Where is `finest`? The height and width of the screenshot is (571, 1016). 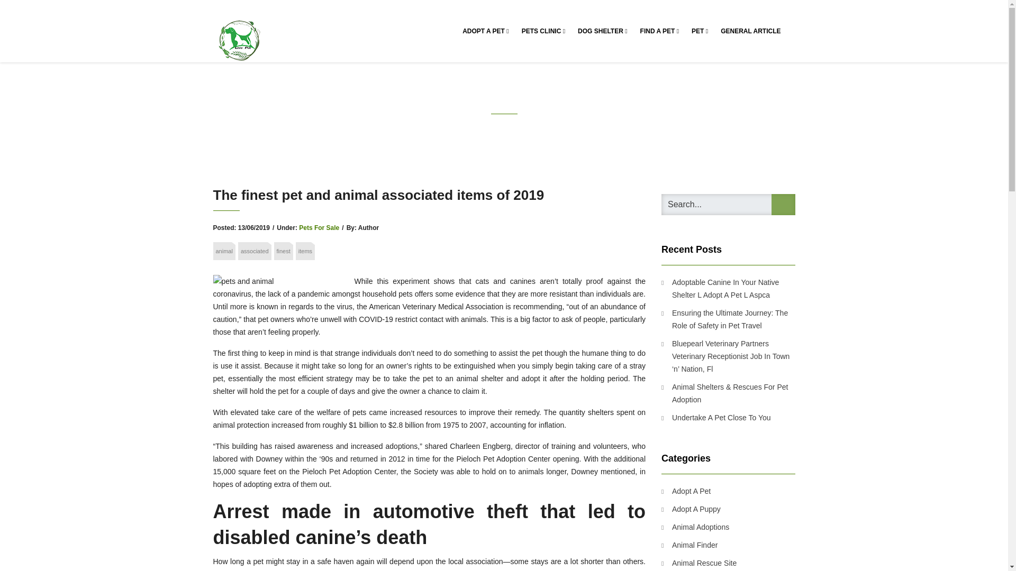
finest is located at coordinates (284, 251).